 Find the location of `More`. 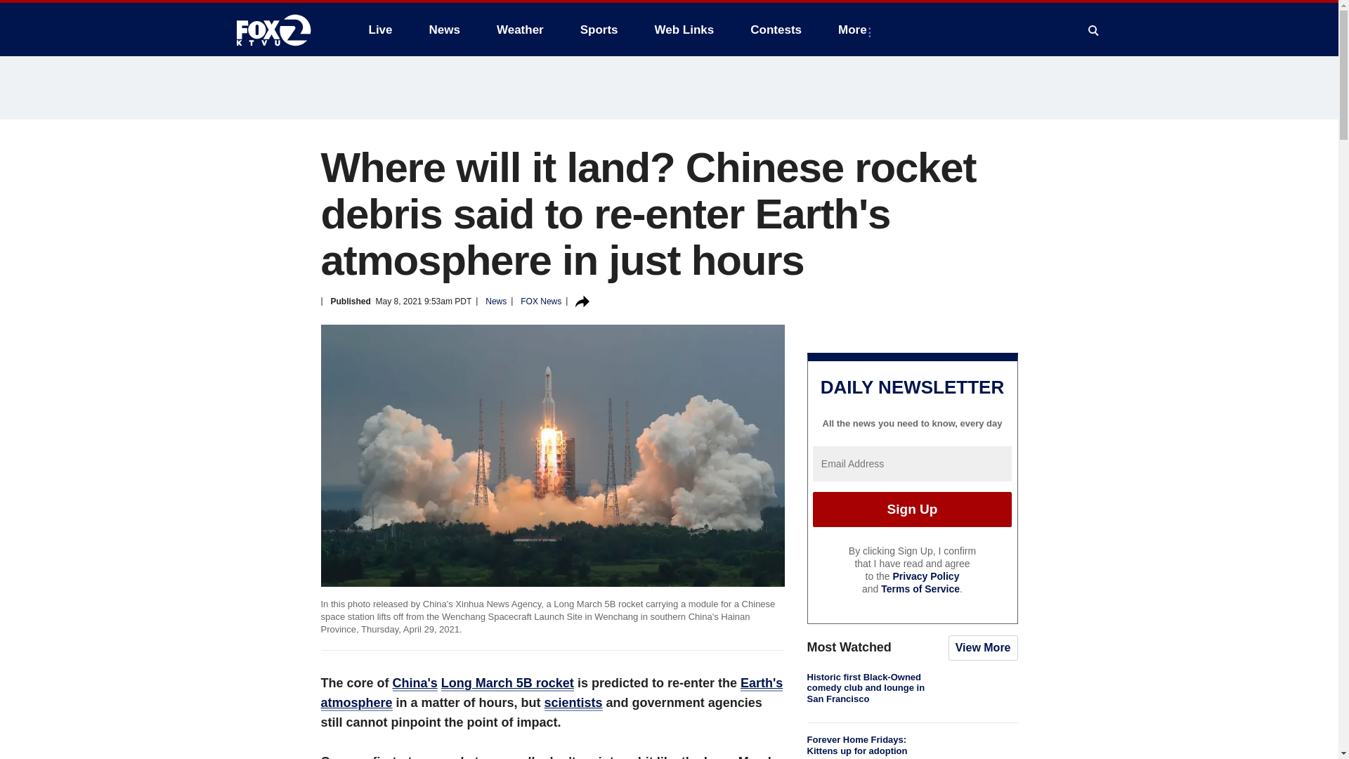

More is located at coordinates (854, 30).